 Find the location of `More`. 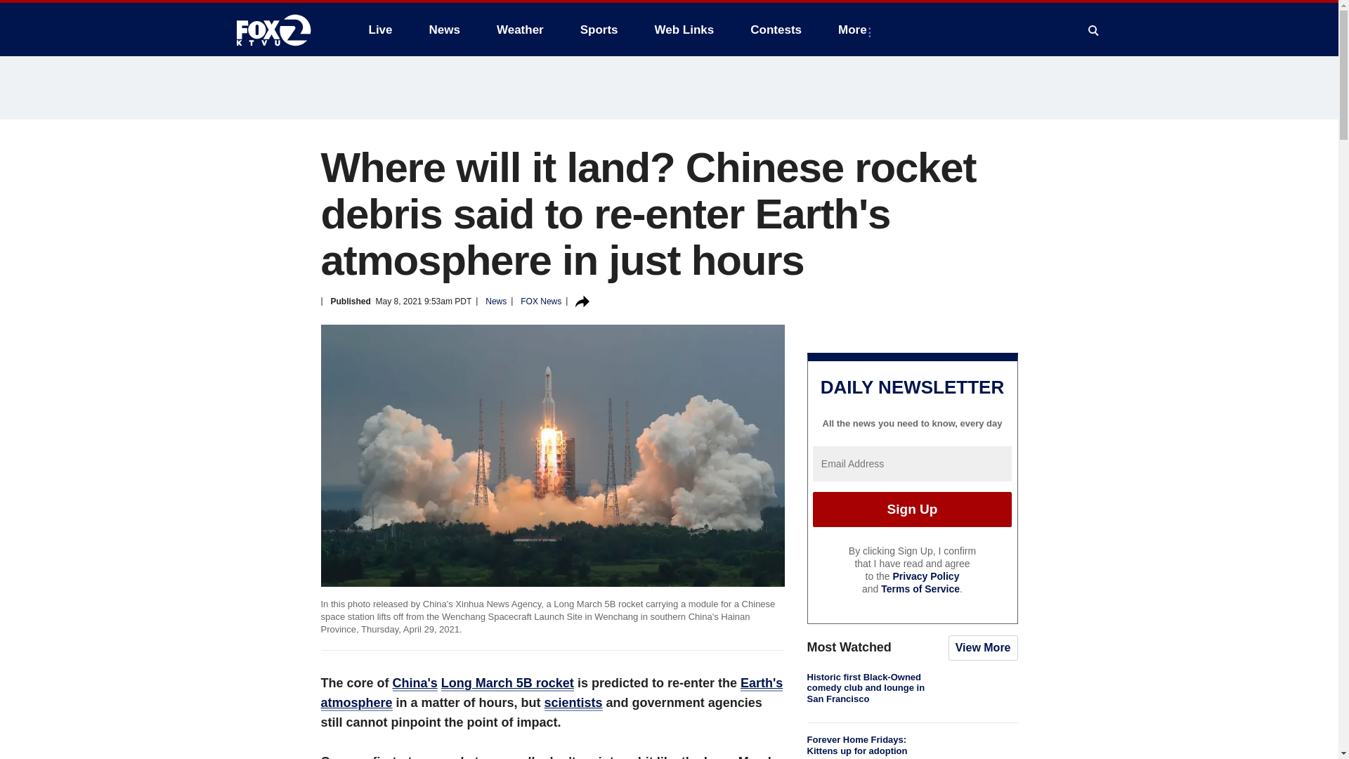

More is located at coordinates (854, 30).